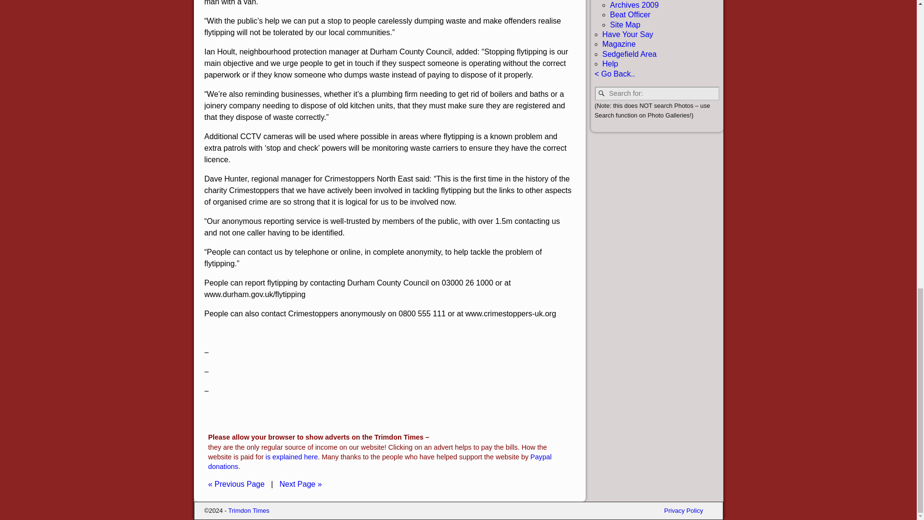  I want to click on Paypal donations, so click(380, 461).